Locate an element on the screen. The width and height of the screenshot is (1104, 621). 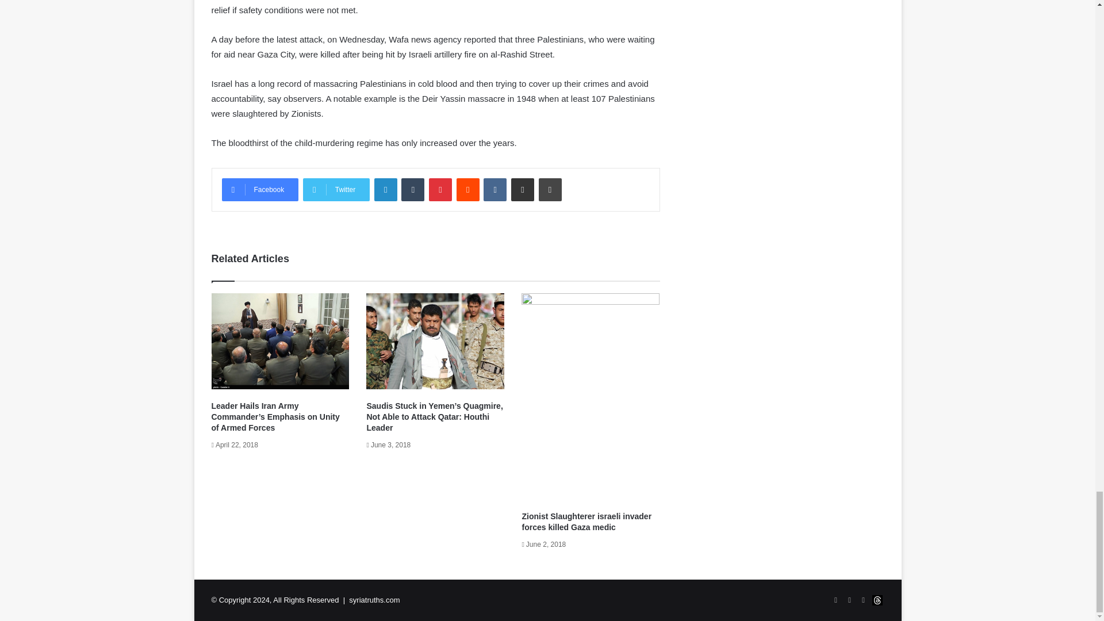
Share via Email is located at coordinates (522, 189).